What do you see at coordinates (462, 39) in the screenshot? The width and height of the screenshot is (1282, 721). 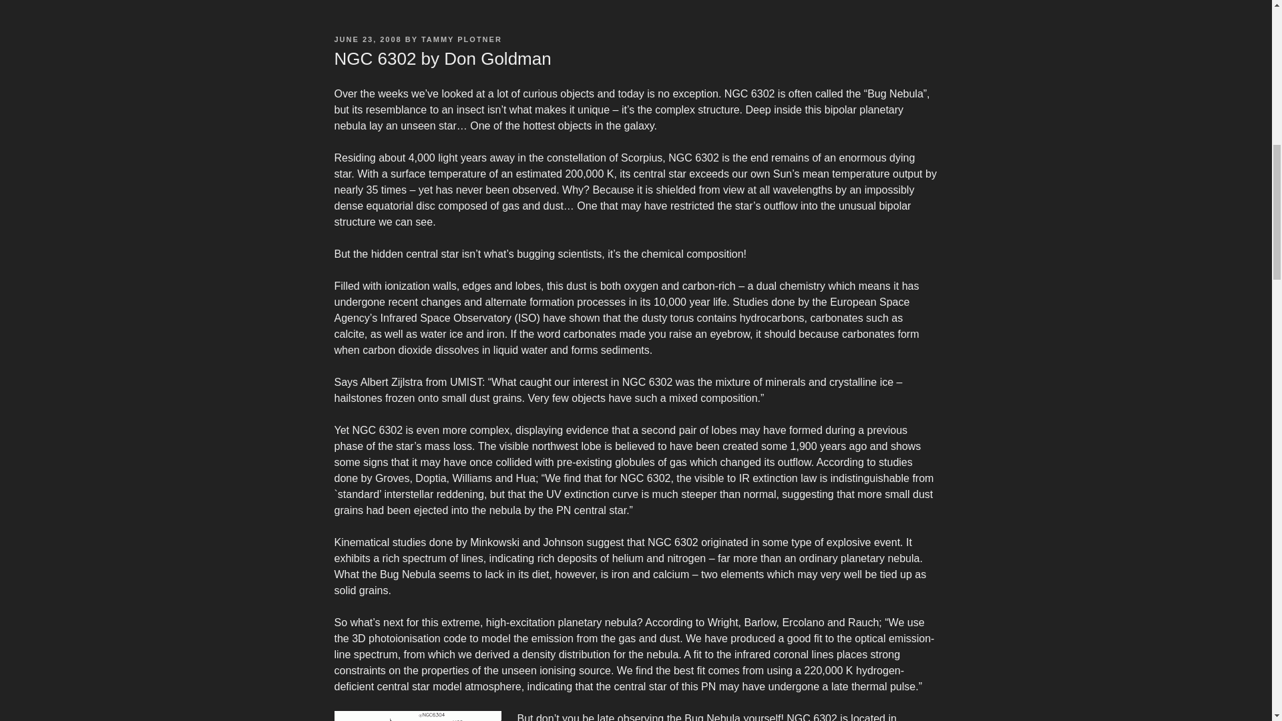 I see `TAMMY PLOTNER` at bounding box center [462, 39].